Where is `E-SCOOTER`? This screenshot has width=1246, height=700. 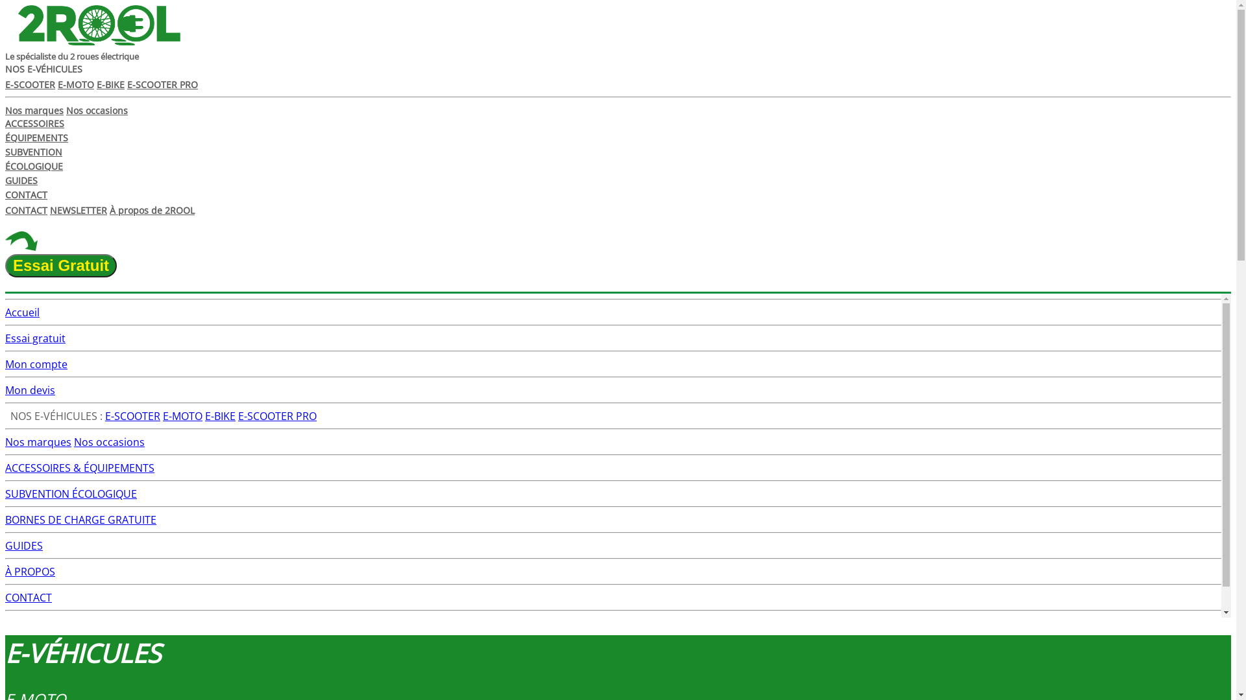
E-SCOOTER is located at coordinates (30, 84).